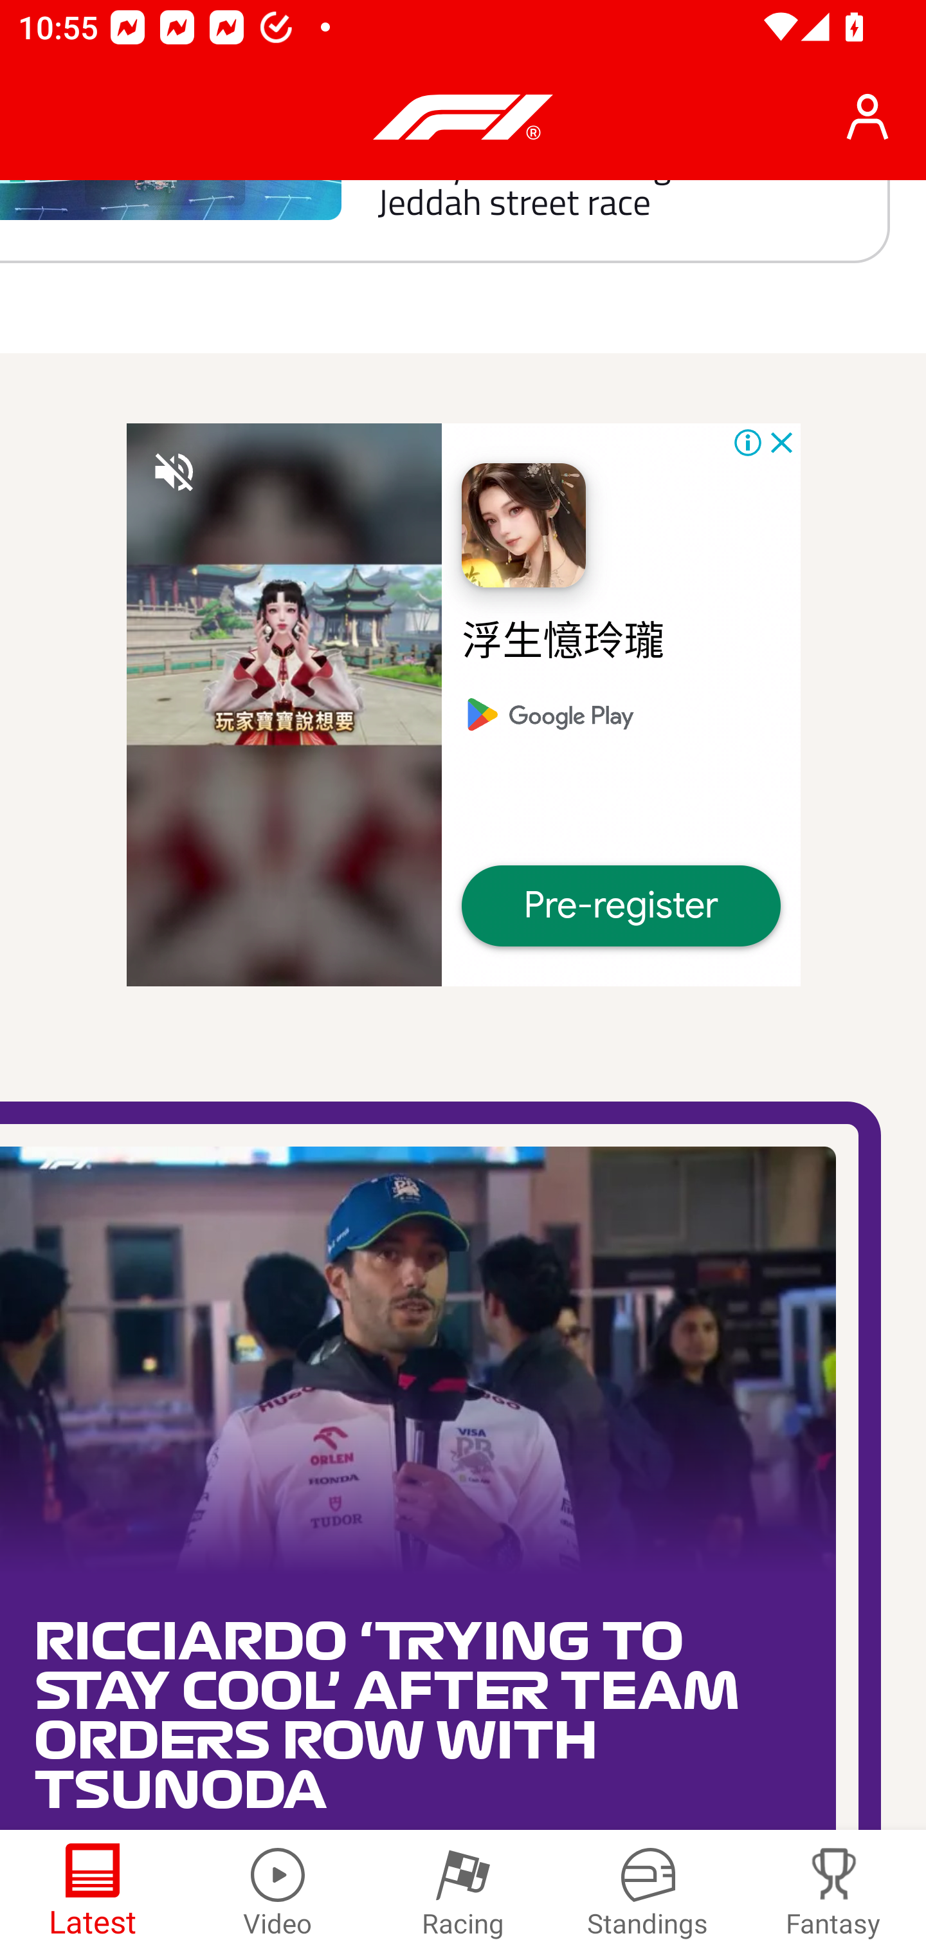 The width and height of the screenshot is (926, 1956). What do you see at coordinates (463, 1893) in the screenshot?
I see `Racing` at bounding box center [463, 1893].